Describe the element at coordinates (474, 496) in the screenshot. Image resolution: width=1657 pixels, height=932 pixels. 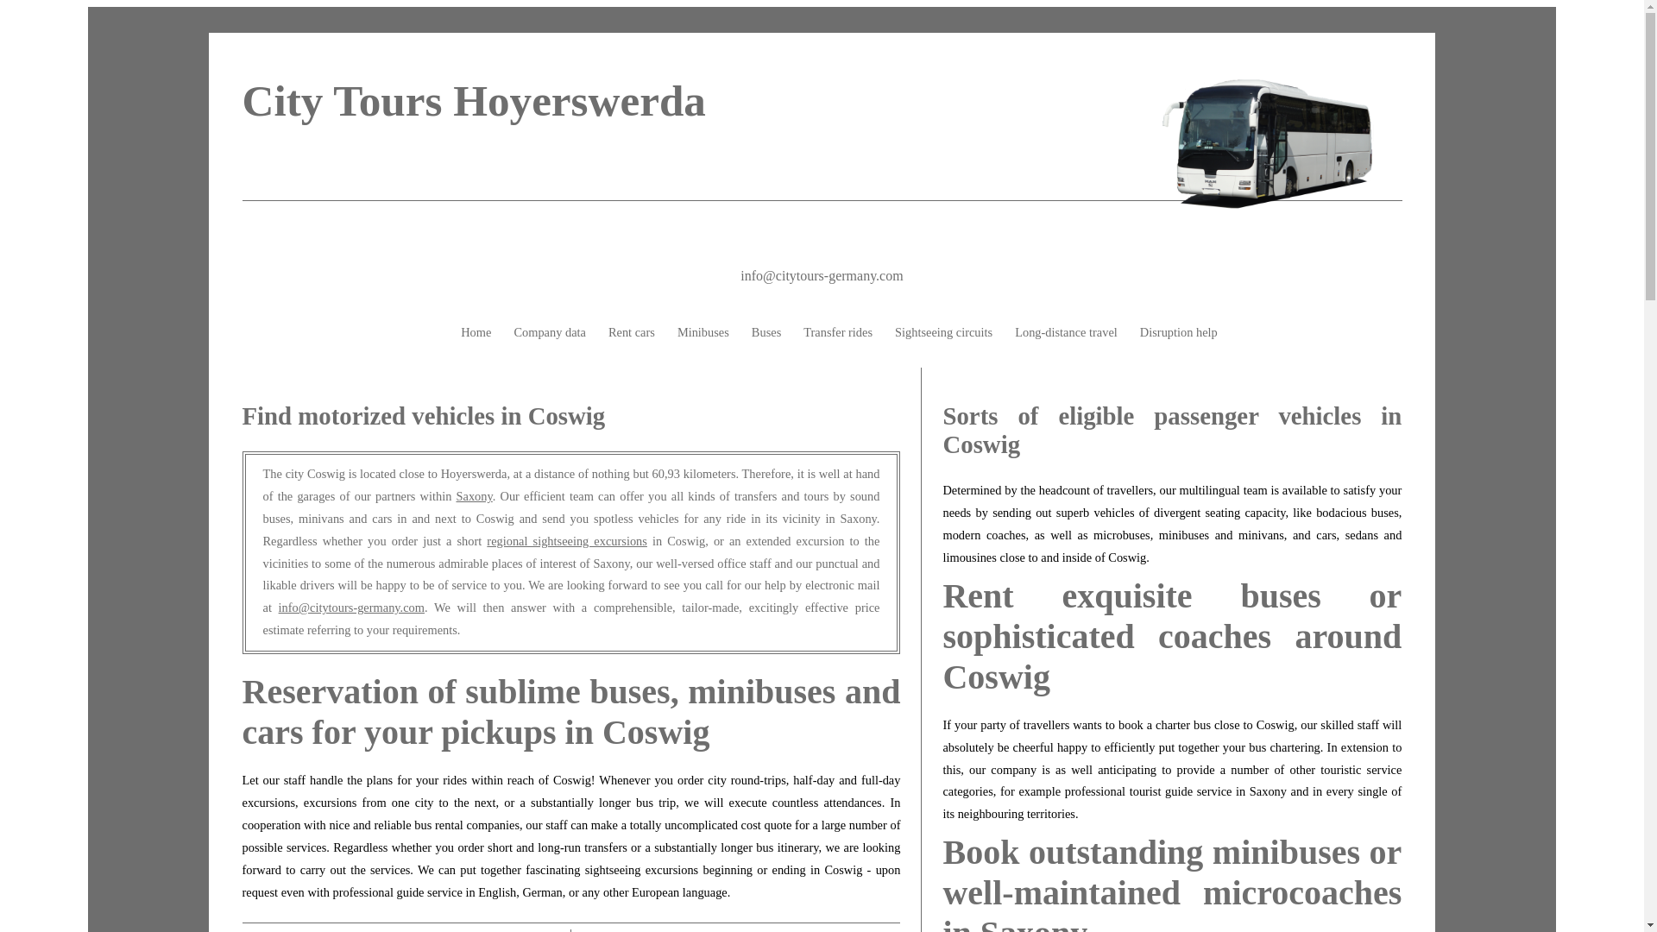
I see `book buses Saxony: rent buses` at that location.